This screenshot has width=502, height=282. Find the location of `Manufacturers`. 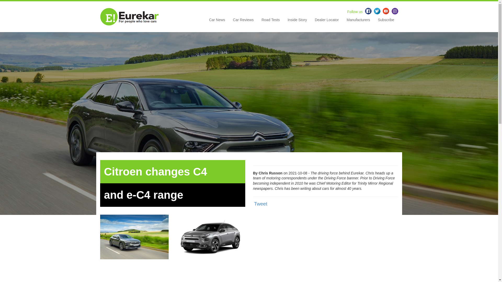

Manufacturers is located at coordinates (358, 22).